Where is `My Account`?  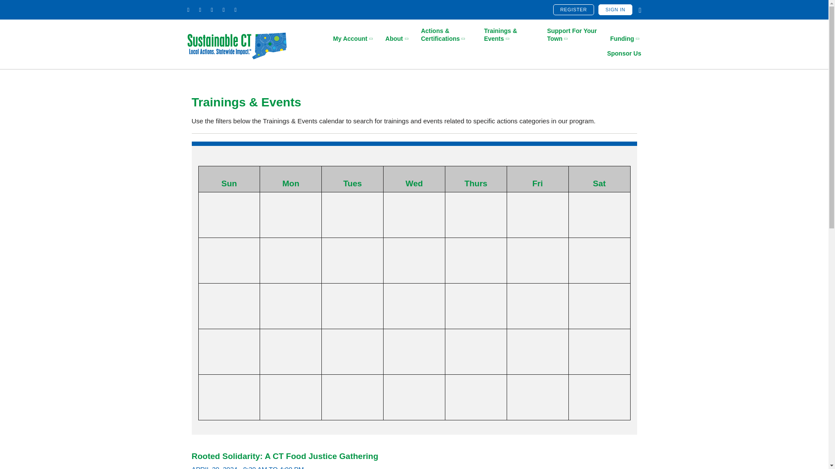
My Account is located at coordinates (354, 39).